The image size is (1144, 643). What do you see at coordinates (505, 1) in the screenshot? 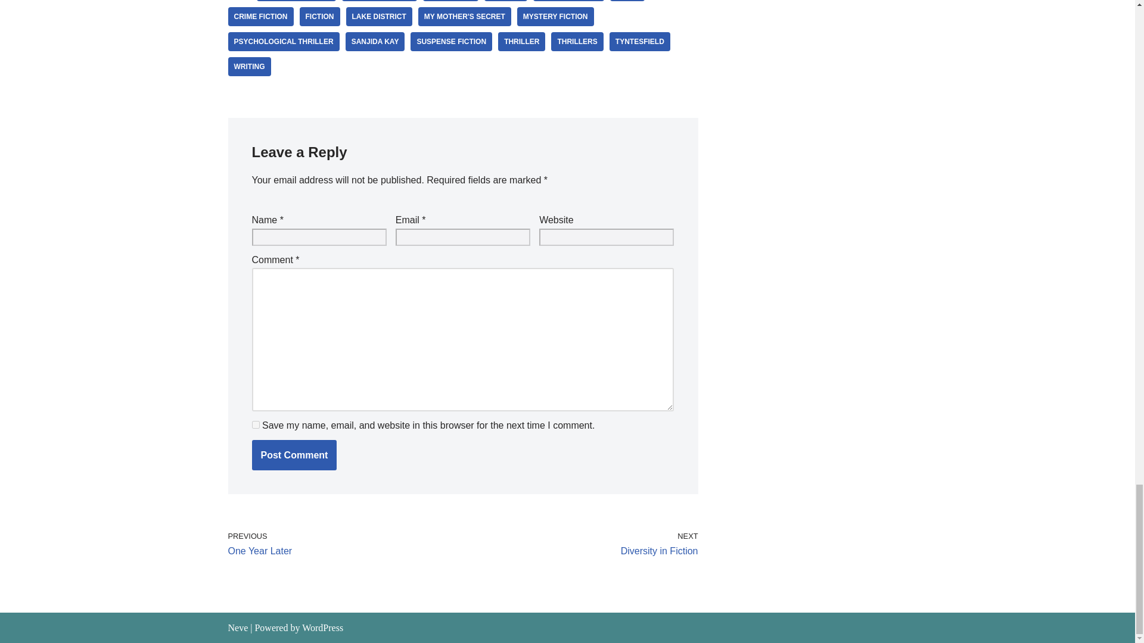
I see `Bristol` at bounding box center [505, 1].